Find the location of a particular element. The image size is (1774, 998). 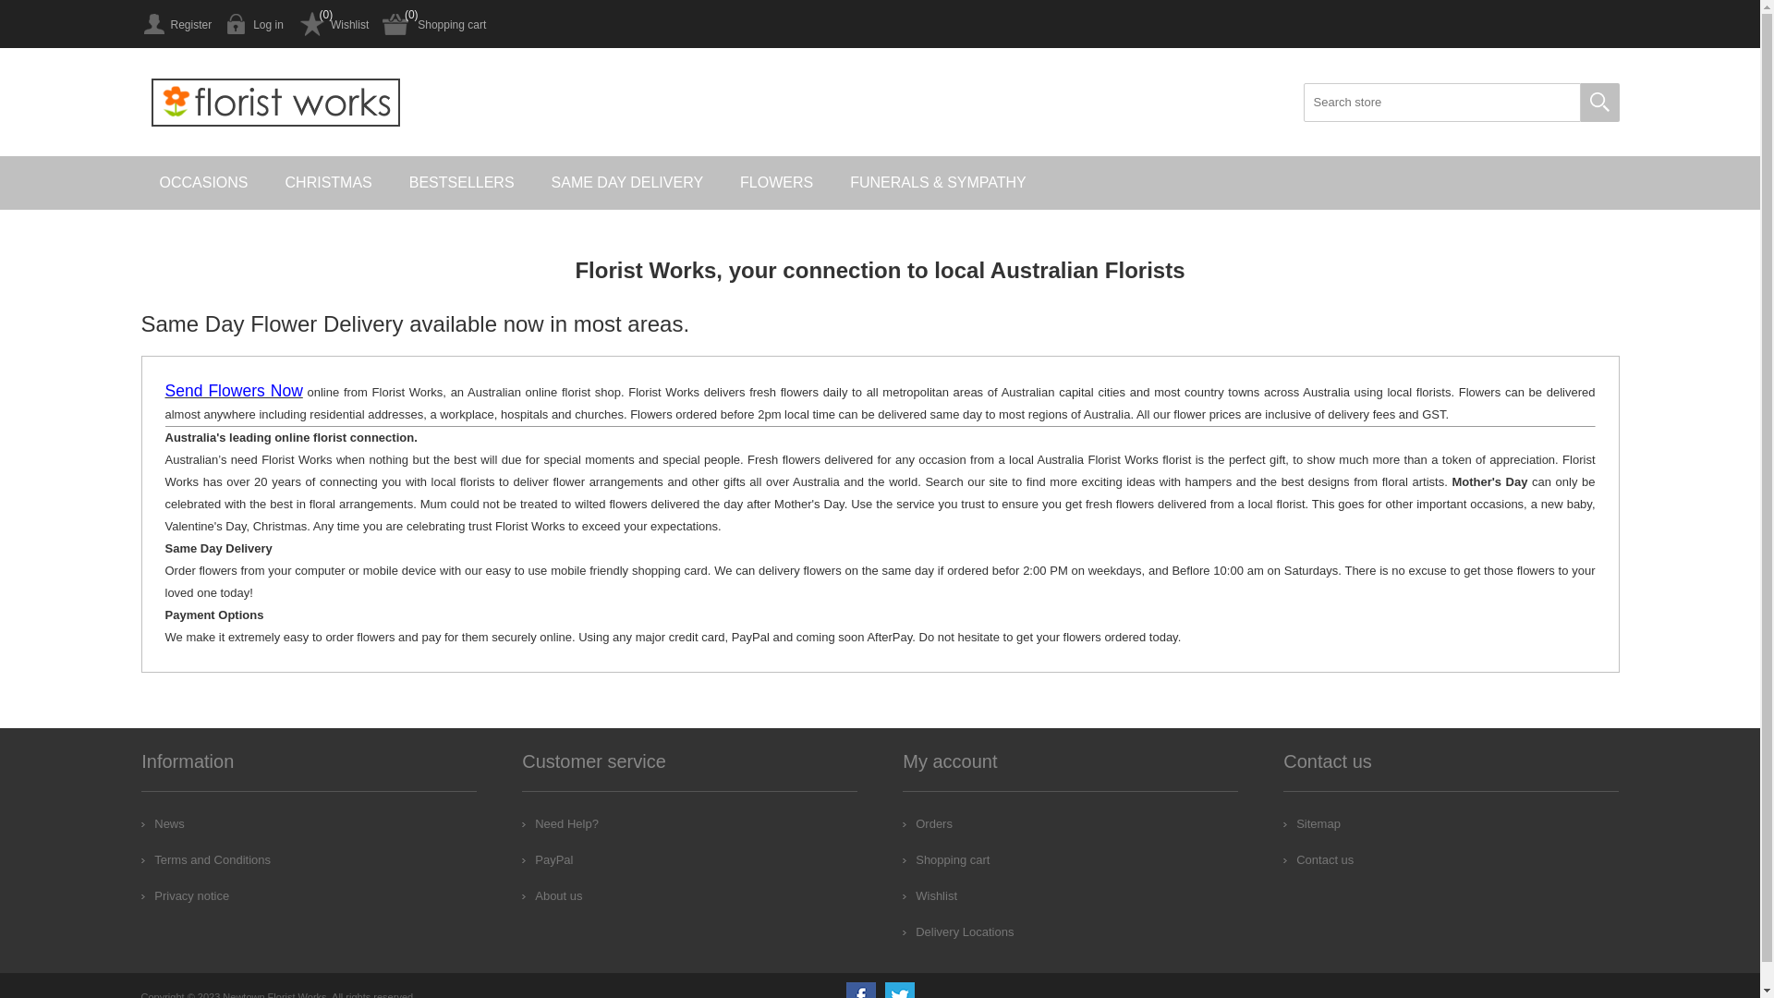

Terms and Conditions is located at coordinates (206, 859).